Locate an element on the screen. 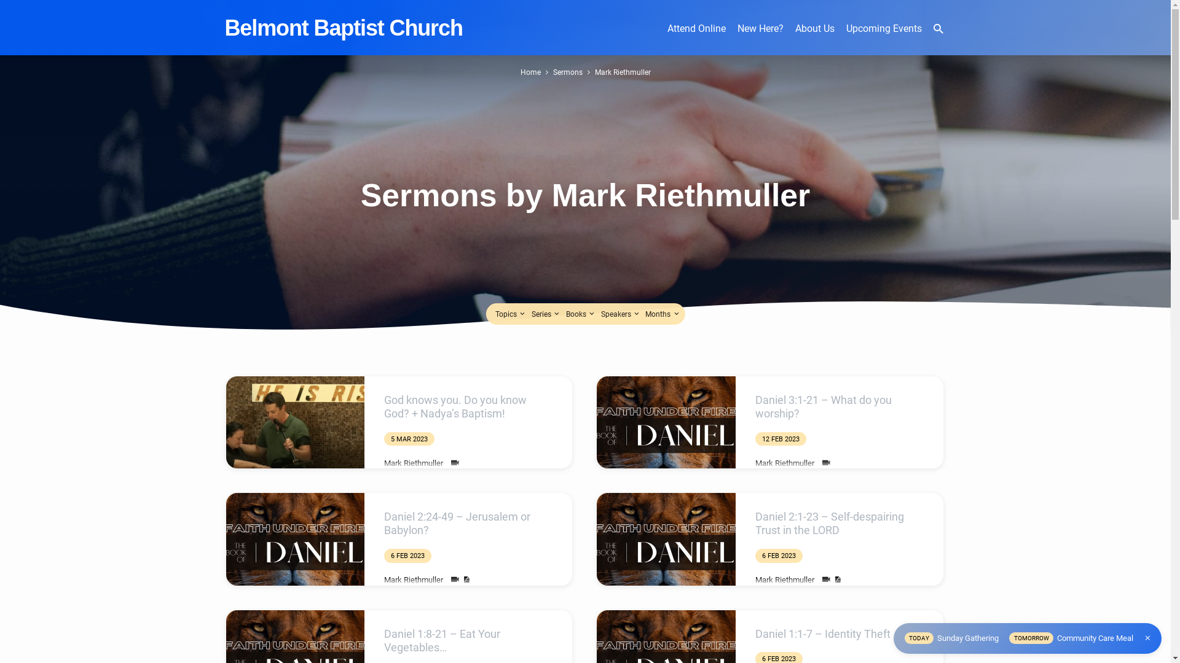 The width and height of the screenshot is (1180, 663). New Here? is located at coordinates (761, 36).